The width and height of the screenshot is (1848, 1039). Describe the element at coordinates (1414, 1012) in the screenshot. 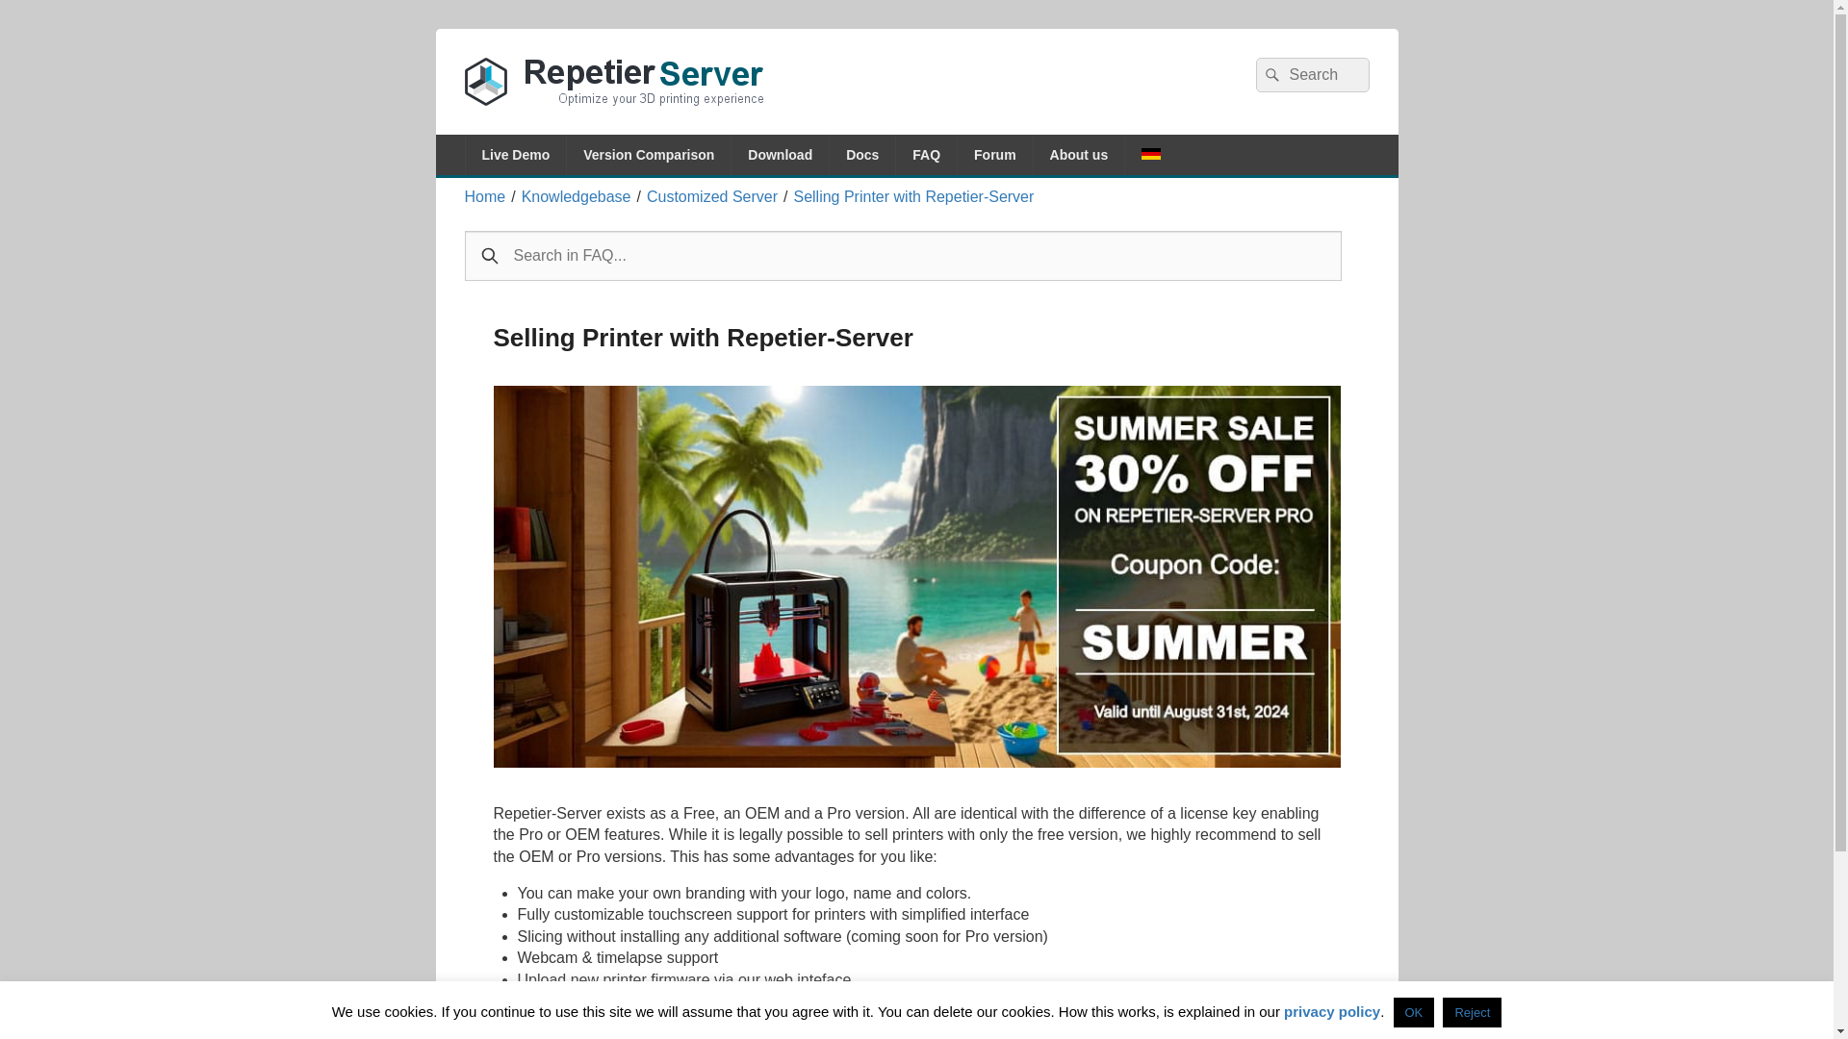

I see `OK` at that location.